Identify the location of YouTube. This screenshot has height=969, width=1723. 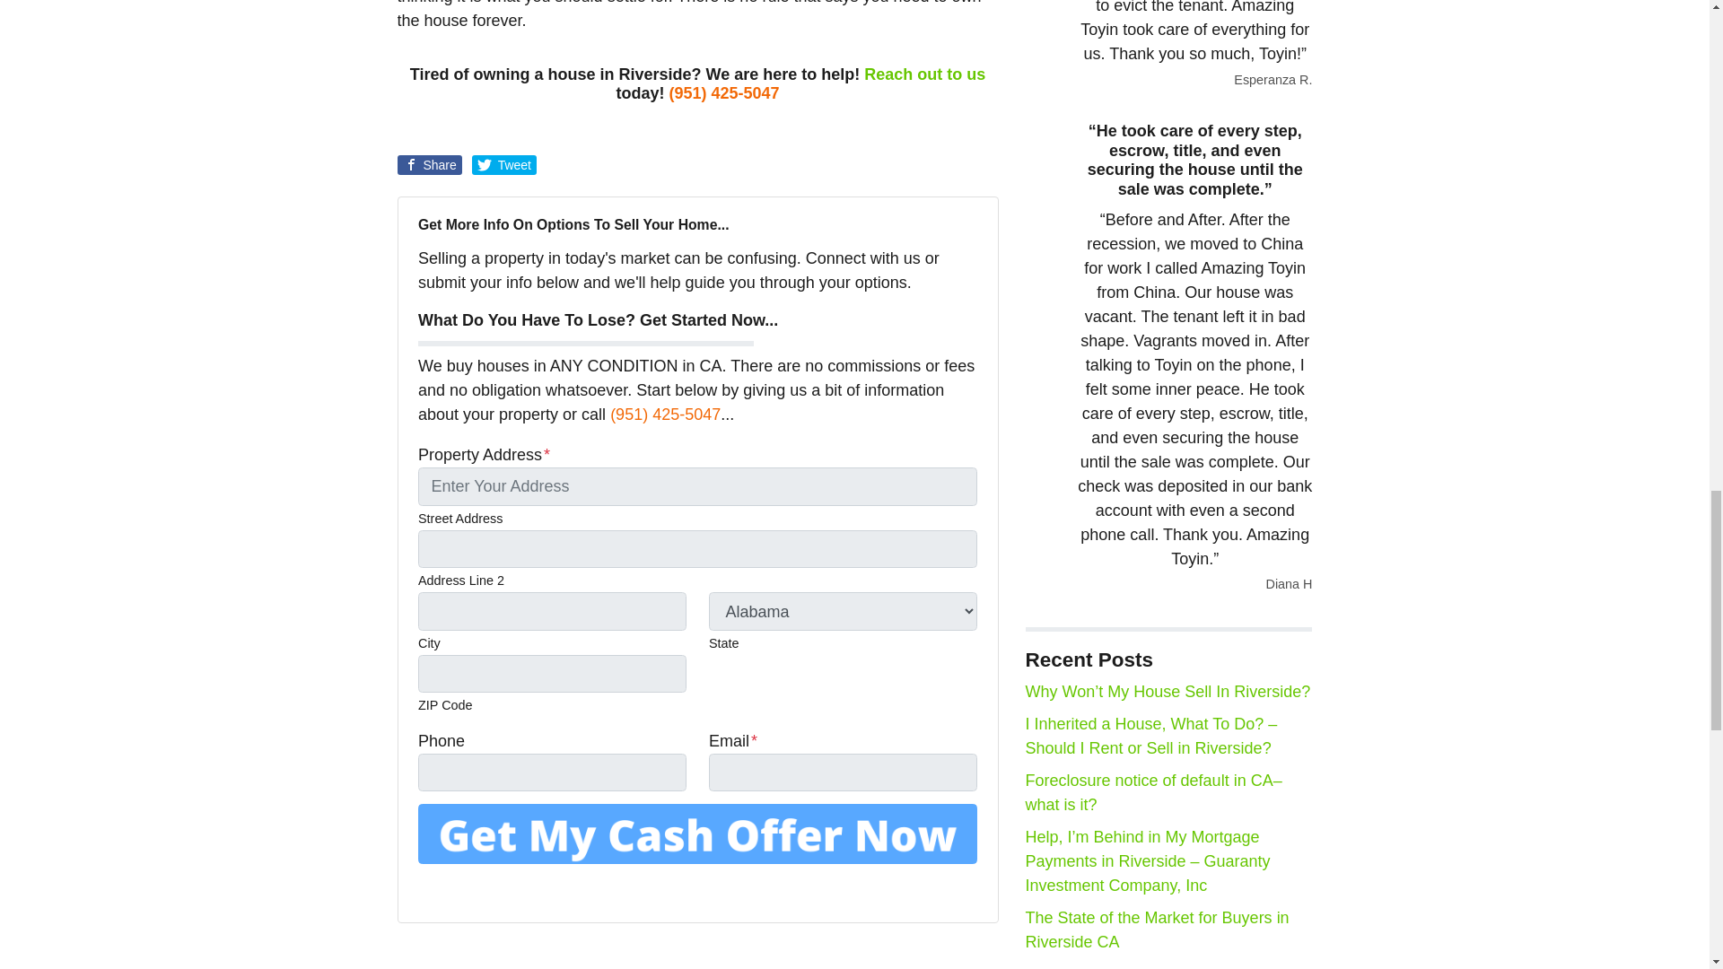
(479, 890).